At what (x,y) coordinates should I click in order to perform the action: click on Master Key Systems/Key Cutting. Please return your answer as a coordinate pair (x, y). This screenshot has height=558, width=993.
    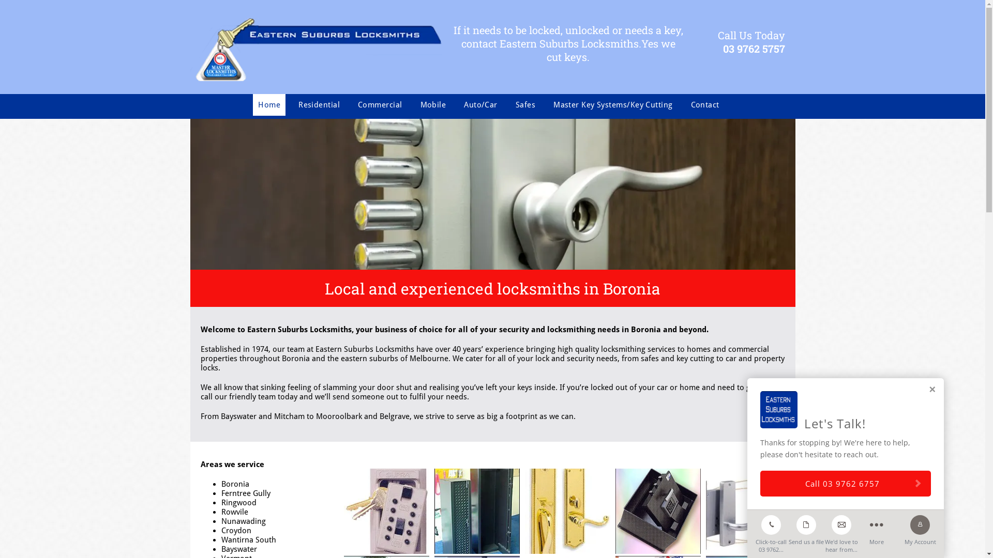
    Looking at the image, I should click on (613, 105).